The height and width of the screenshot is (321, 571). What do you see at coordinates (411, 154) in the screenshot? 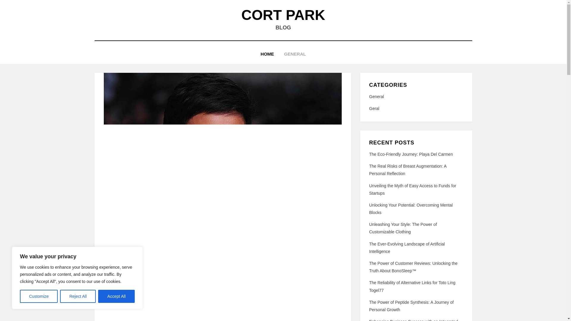
I see `The Eco-Friendly Journey: Playa Del Carmen` at bounding box center [411, 154].